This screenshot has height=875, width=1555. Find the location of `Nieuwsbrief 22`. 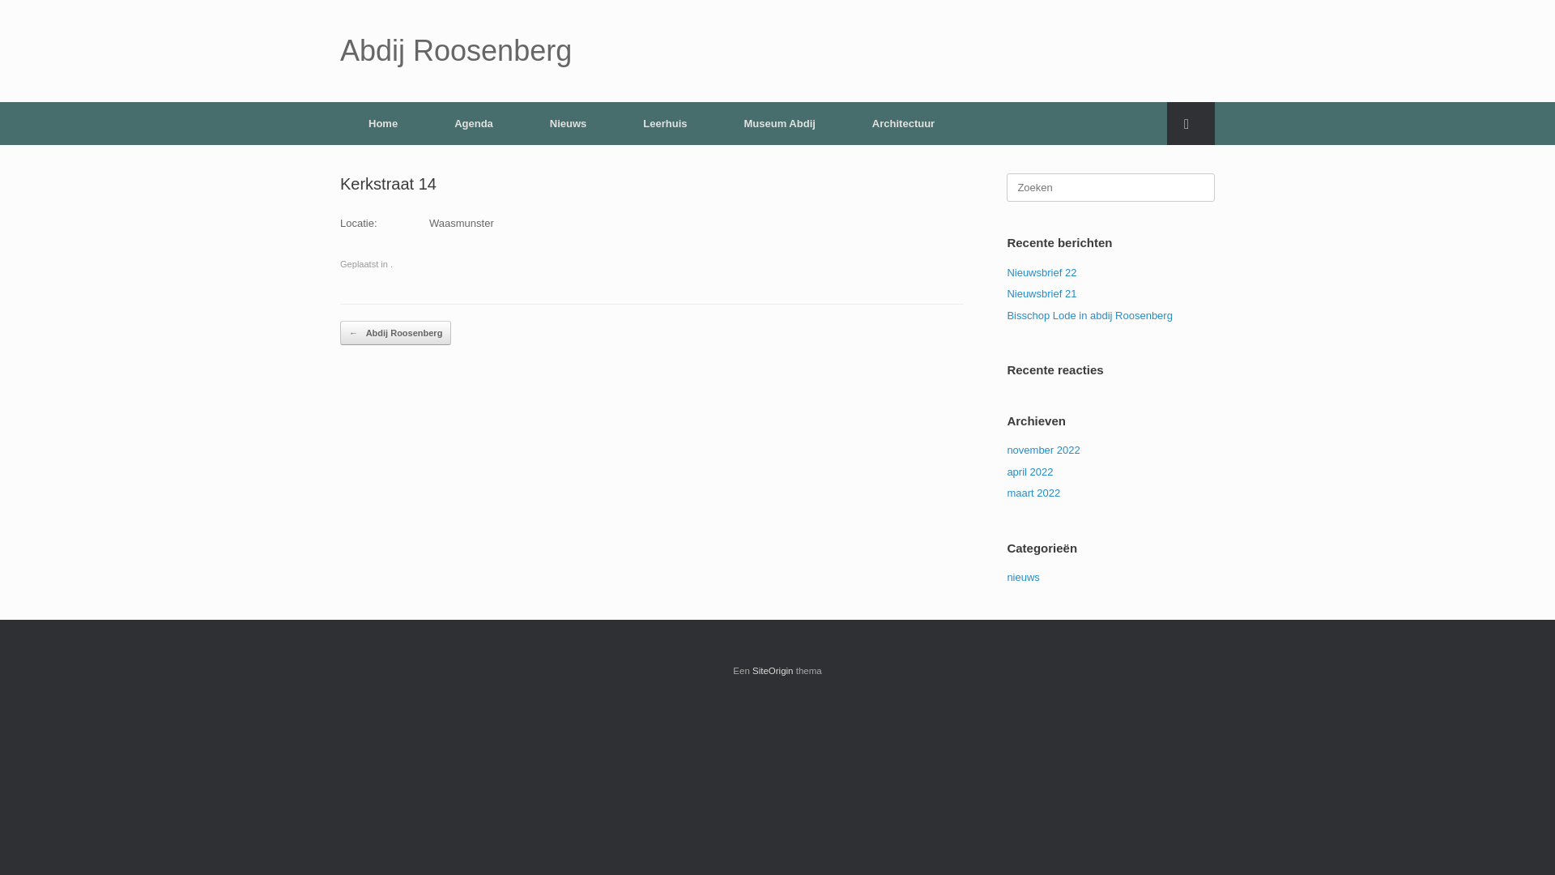

Nieuwsbrief 22 is located at coordinates (1042, 272).